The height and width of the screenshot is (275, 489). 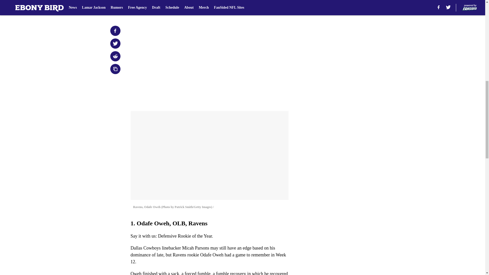 I want to click on Next, so click(x=273, y=7).